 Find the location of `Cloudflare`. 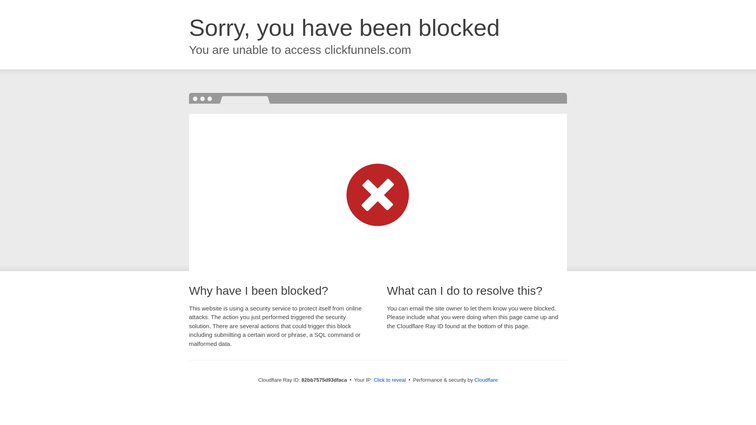

Cloudflare is located at coordinates (486, 380).